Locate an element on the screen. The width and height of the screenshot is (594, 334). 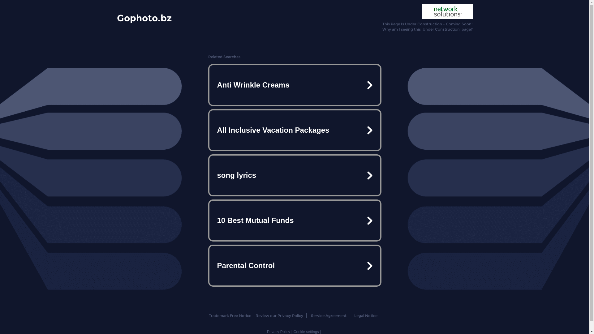
All Inclusive Vacation Packages is located at coordinates (295, 130).